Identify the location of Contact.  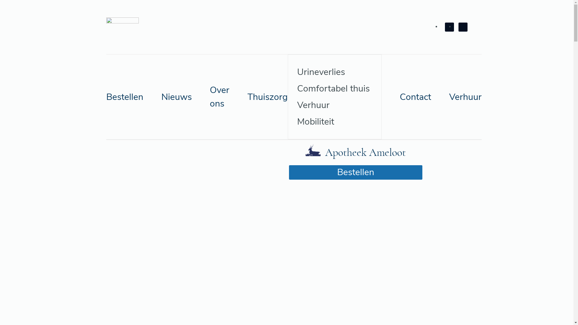
(415, 97).